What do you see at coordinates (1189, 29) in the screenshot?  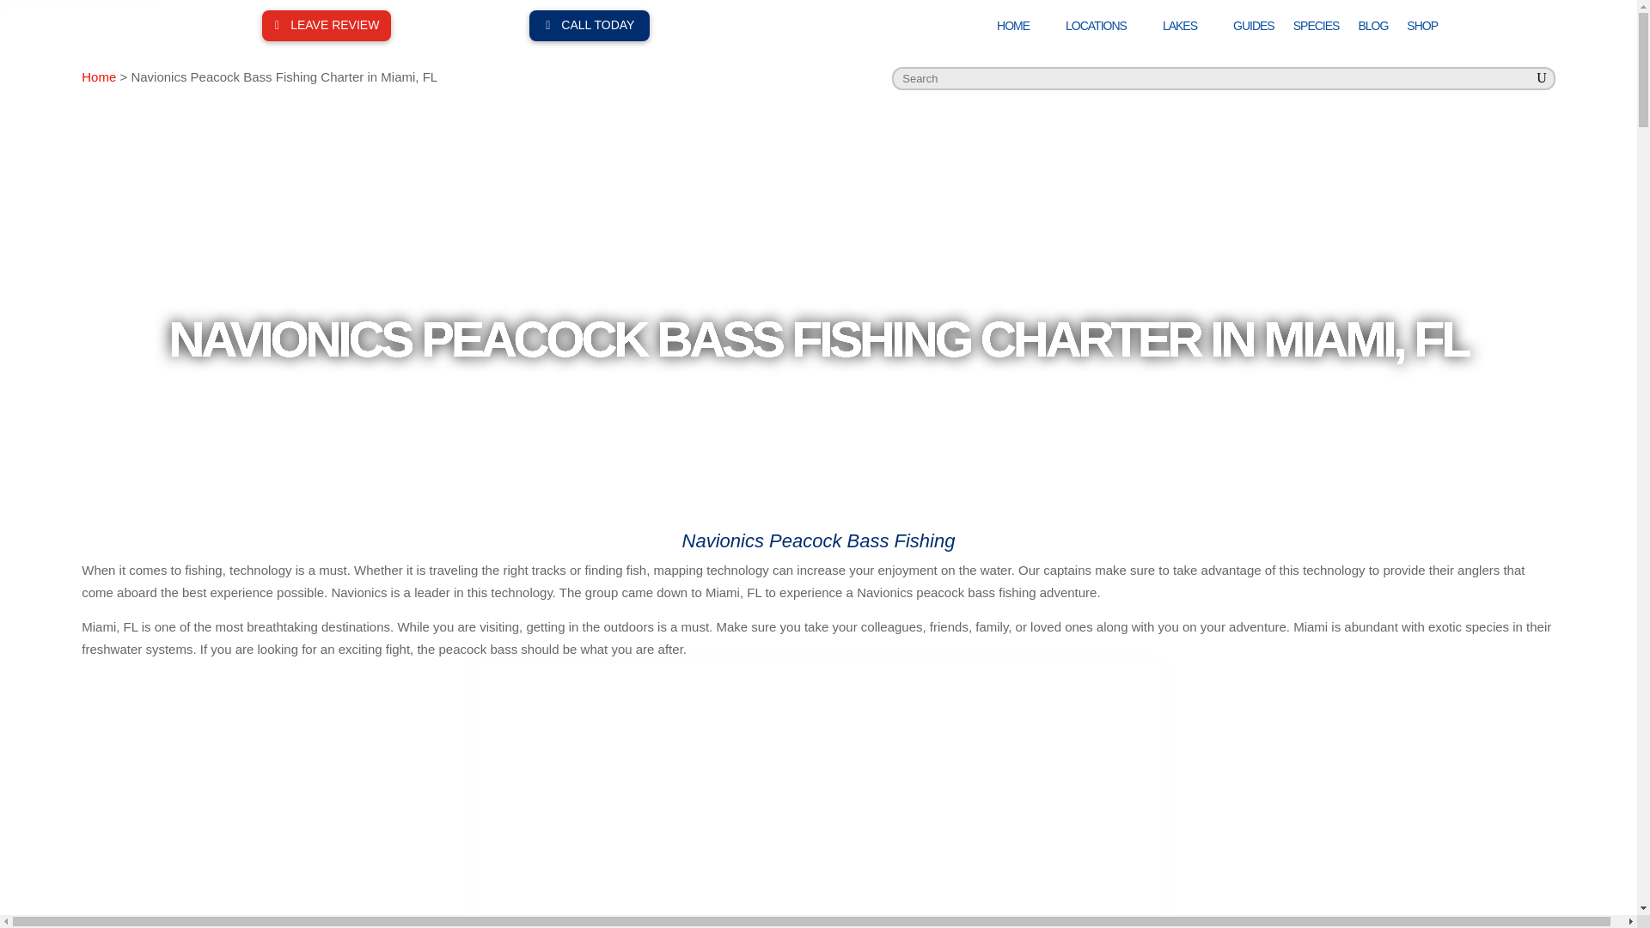 I see `Lakes` at bounding box center [1189, 29].